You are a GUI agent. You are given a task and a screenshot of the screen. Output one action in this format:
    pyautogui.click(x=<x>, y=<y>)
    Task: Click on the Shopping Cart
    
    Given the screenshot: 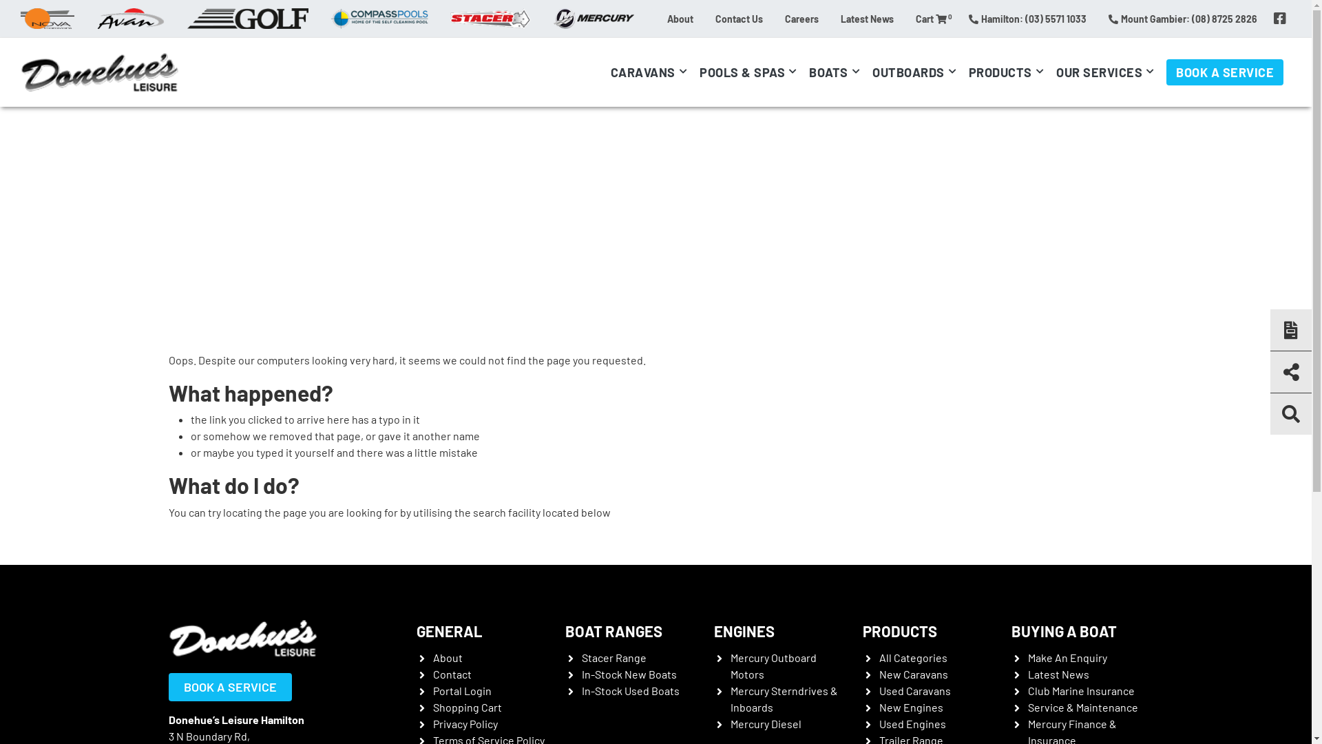 What is the action you would take?
    pyautogui.click(x=467, y=707)
    